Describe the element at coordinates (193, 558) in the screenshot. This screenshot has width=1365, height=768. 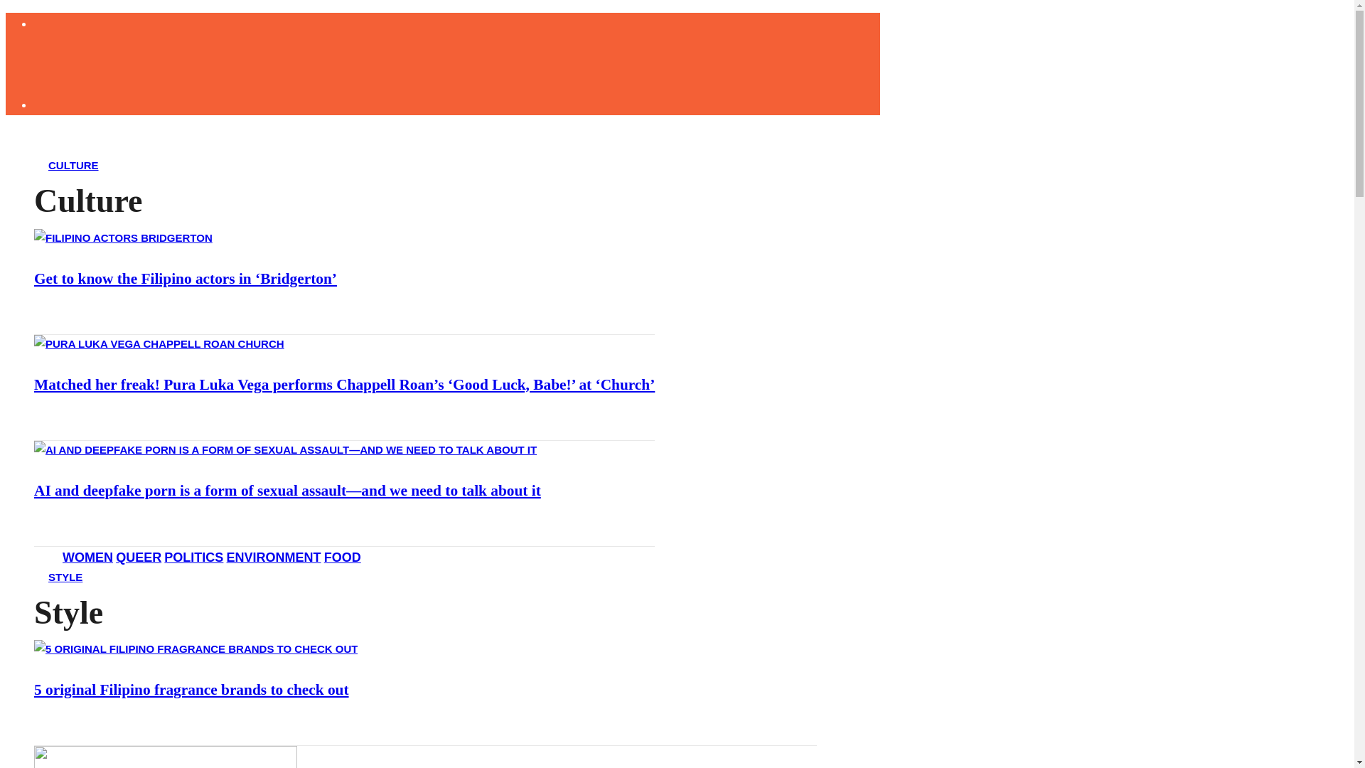
I see `POLITICS` at that location.